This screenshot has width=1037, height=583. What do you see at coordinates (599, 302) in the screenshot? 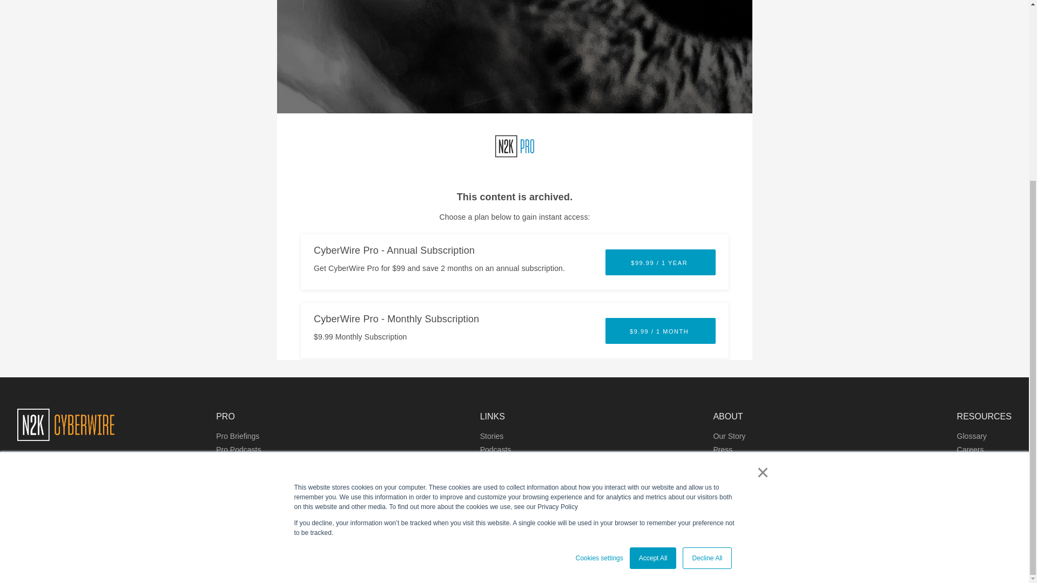
I see `Cookies settings` at bounding box center [599, 302].